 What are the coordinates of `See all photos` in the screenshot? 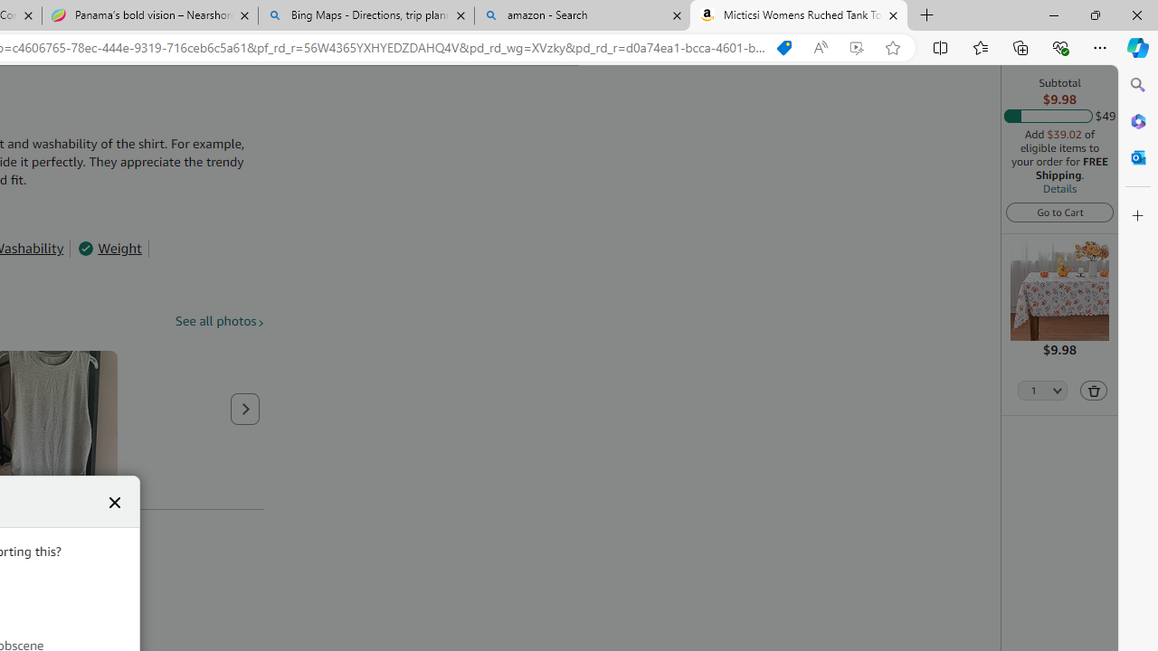 It's located at (220, 322).